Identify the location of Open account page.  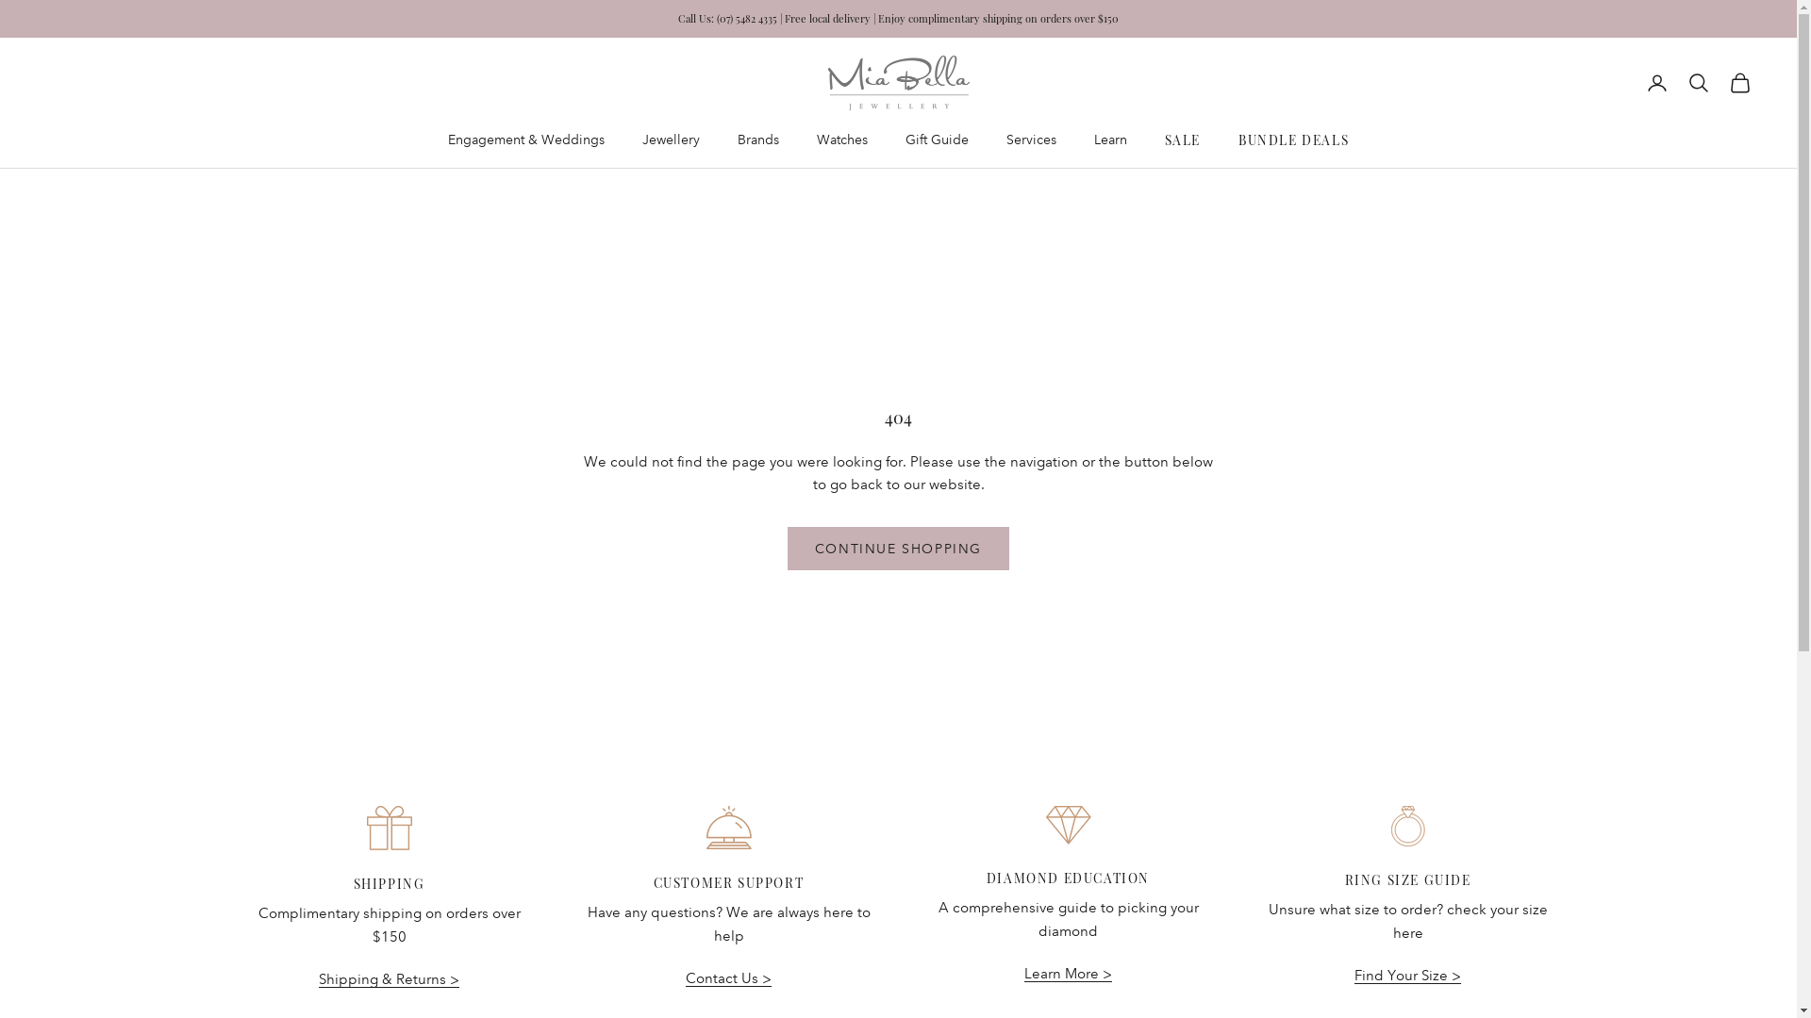
(1657, 83).